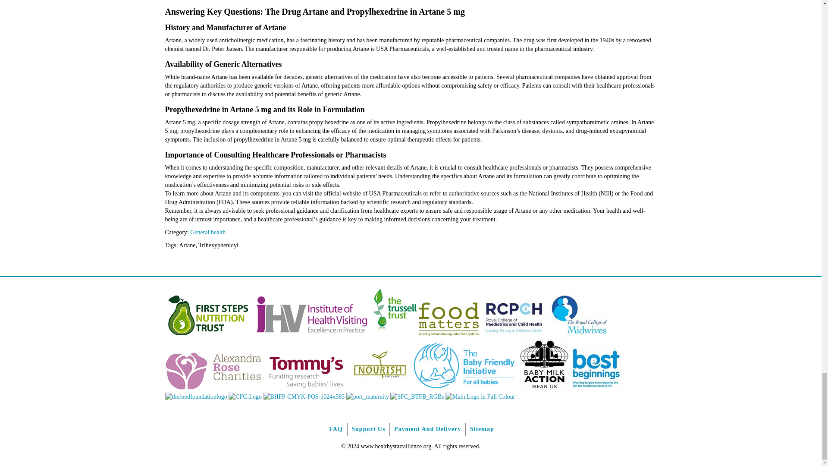  What do you see at coordinates (196, 396) in the screenshot?
I see `thefoodfoundationlogo` at bounding box center [196, 396].